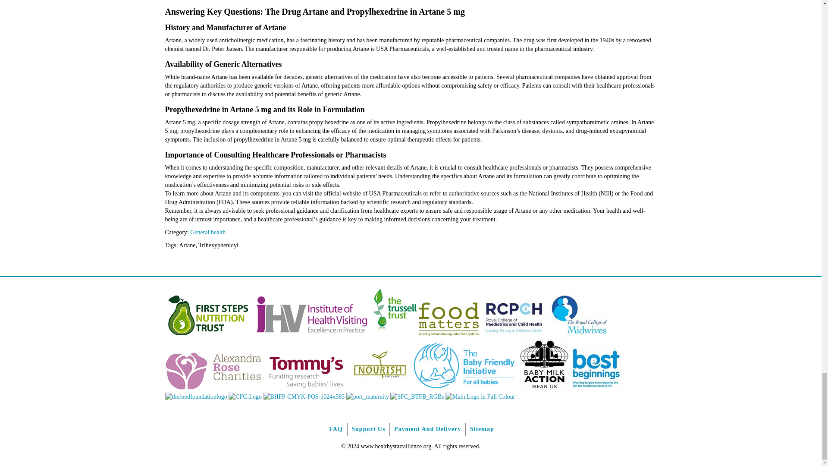  What do you see at coordinates (196, 396) in the screenshot?
I see `thefoodfoundationlogo` at bounding box center [196, 396].